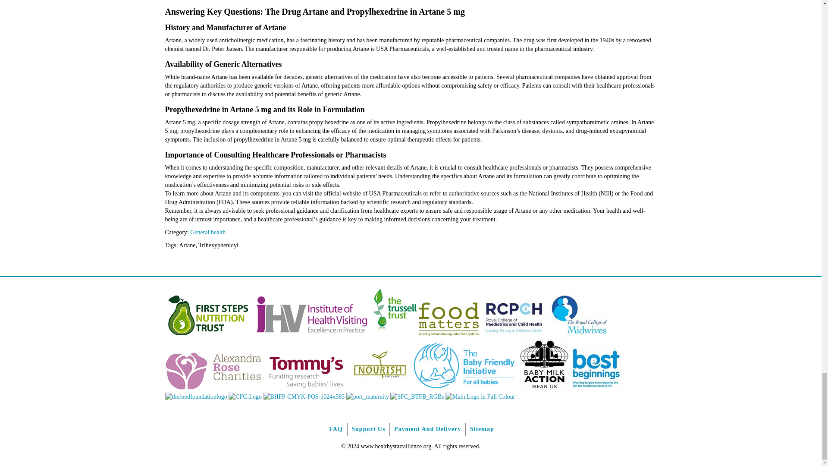  What do you see at coordinates (196, 396) in the screenshot?
I see `thefoodfoundationlogo` at bounding box center [196, 396].